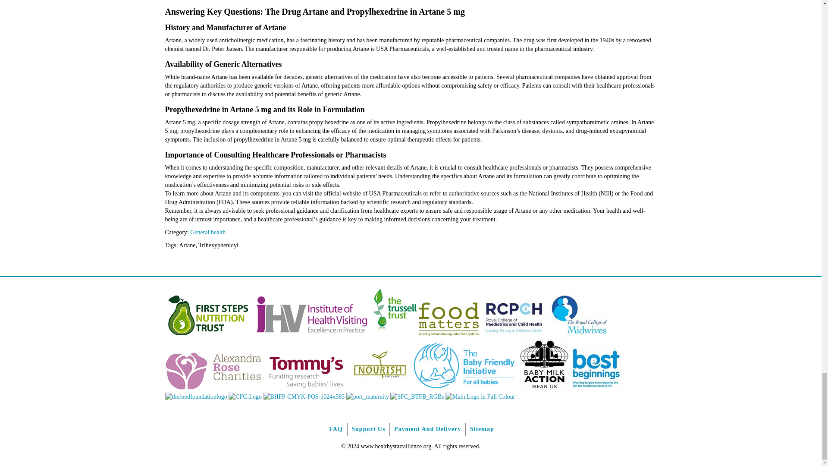  What do you see at coordinates (196, 396) in the screenshot?
I see `thefoodfoundationlogo` at bounding box center [196, 396].